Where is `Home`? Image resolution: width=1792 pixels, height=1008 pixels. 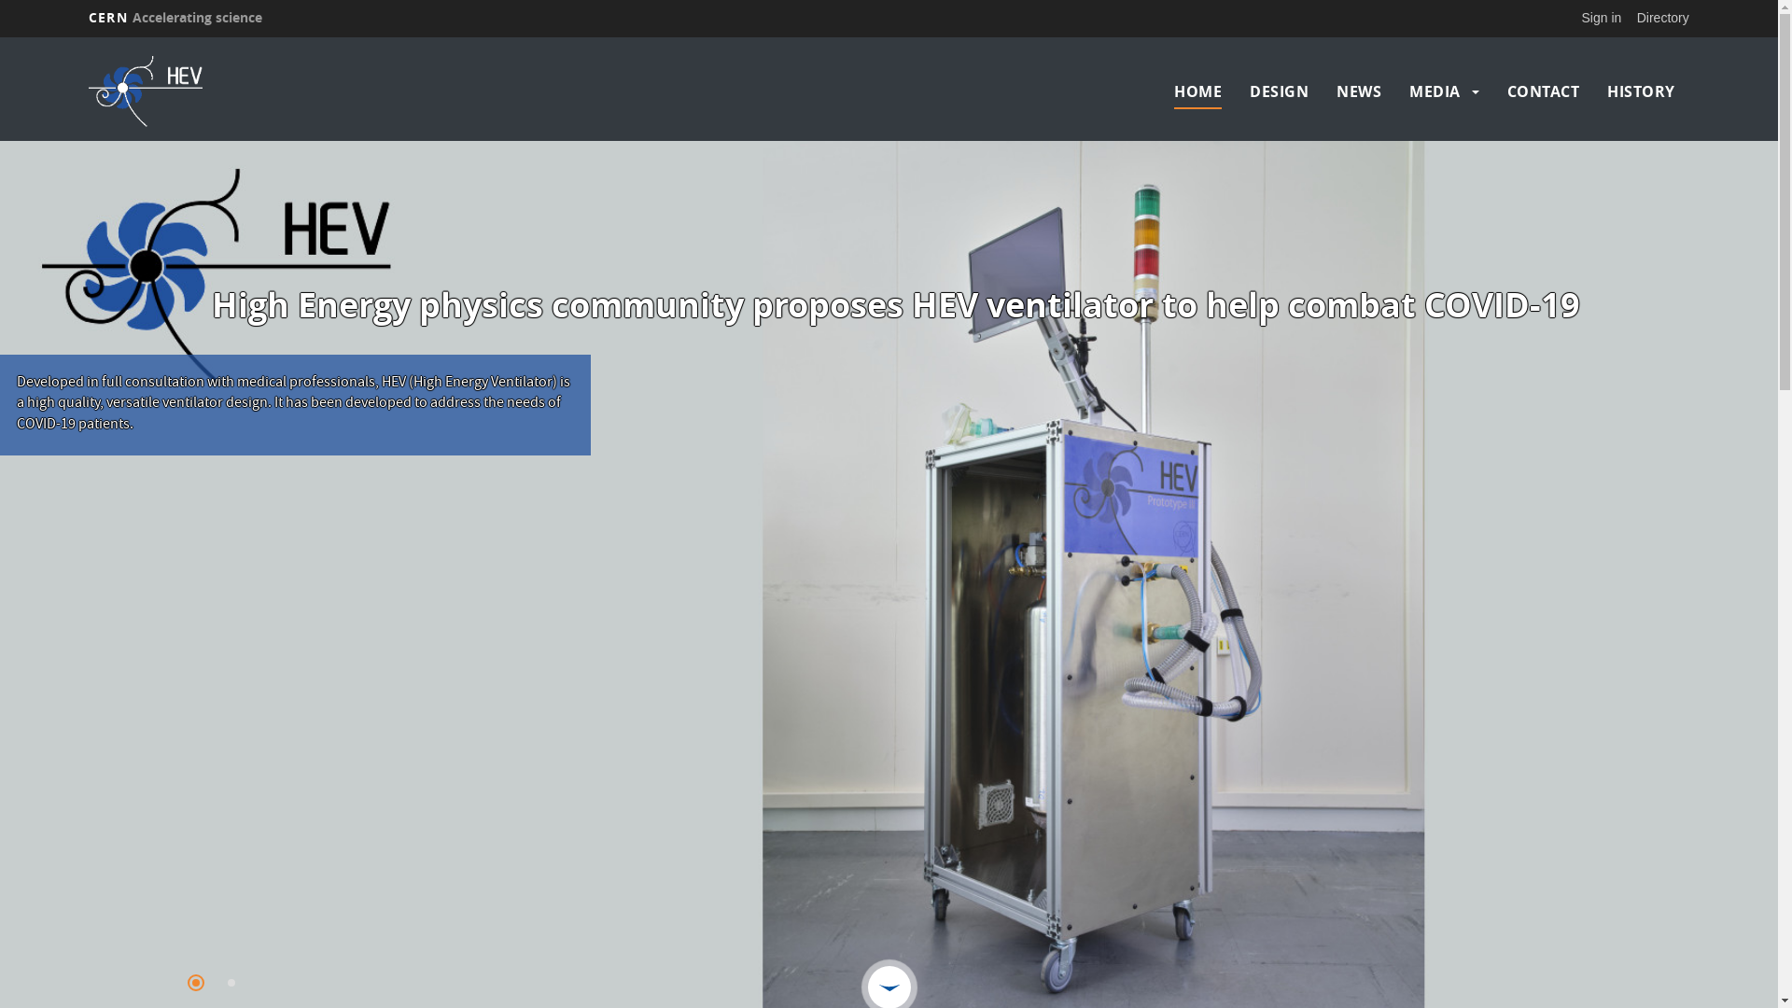
Home is located at coordinates (284, 91).